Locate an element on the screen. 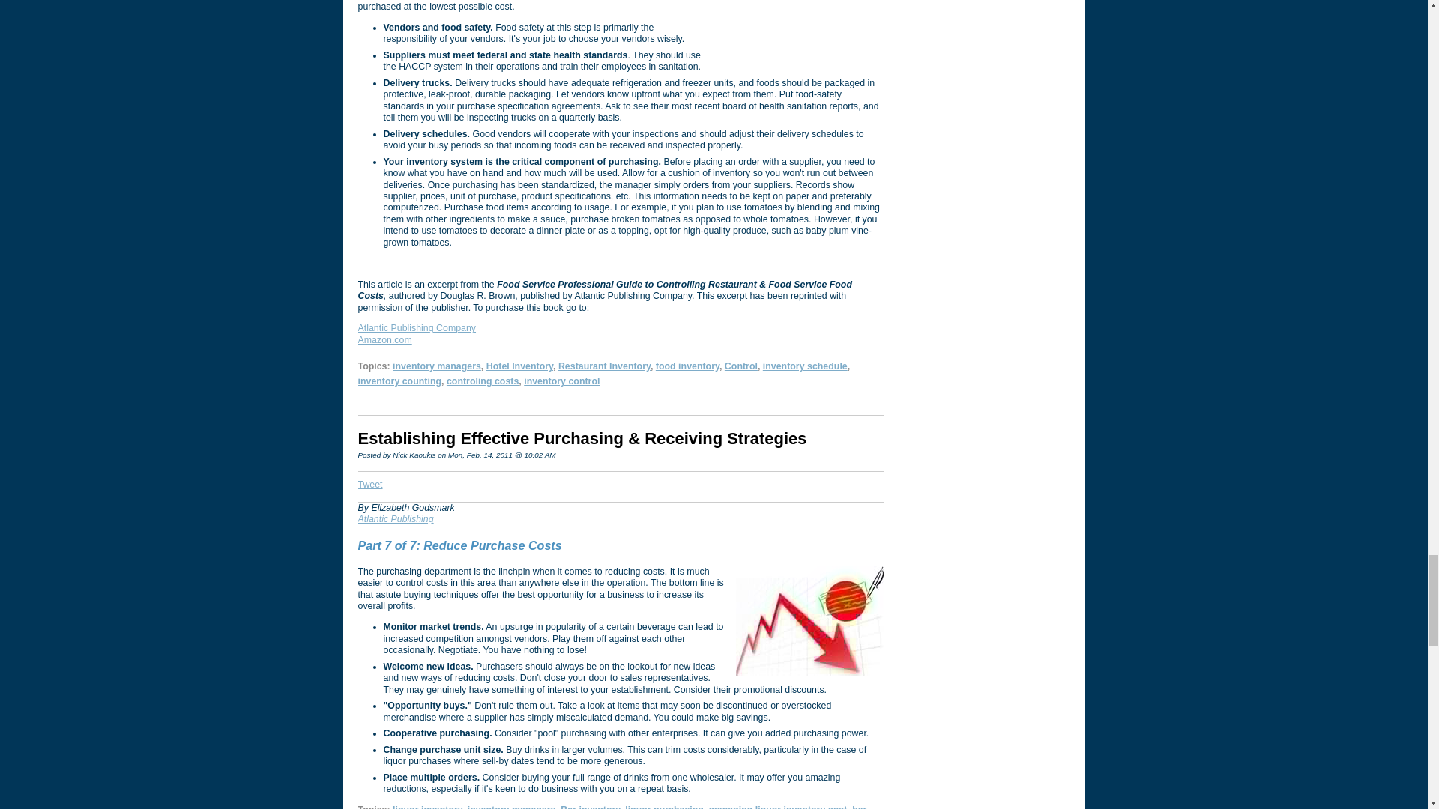 Image resolution: width=1439 pixels, height=809 pixels. Atlantic Publishing Company is located at coordinates (417, 327).